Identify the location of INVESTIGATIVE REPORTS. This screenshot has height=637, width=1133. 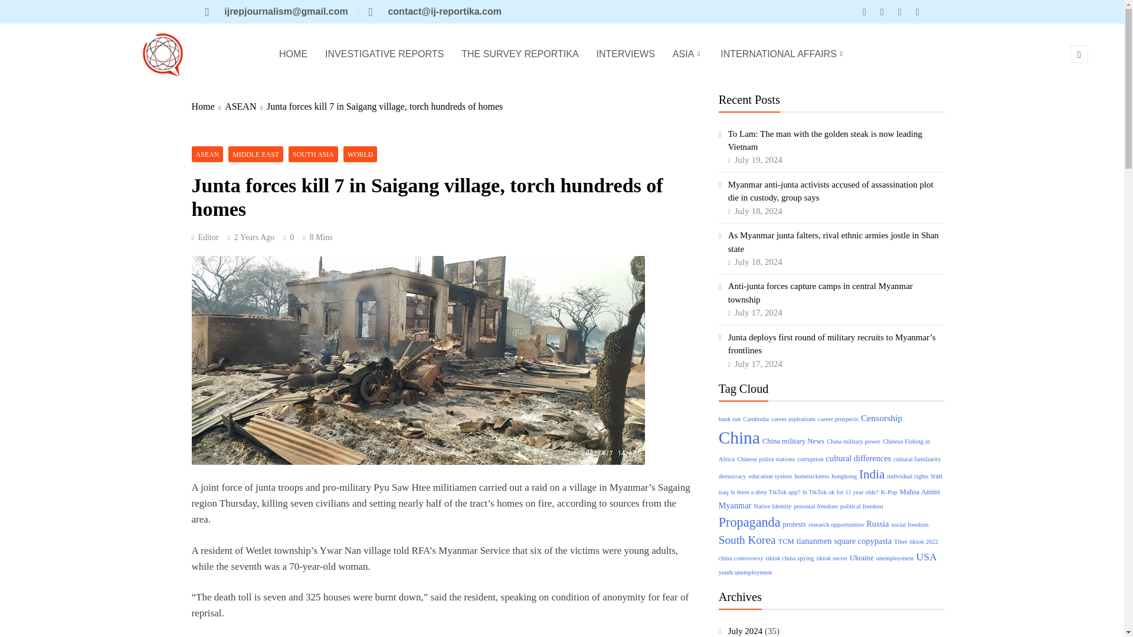
(384, 54).